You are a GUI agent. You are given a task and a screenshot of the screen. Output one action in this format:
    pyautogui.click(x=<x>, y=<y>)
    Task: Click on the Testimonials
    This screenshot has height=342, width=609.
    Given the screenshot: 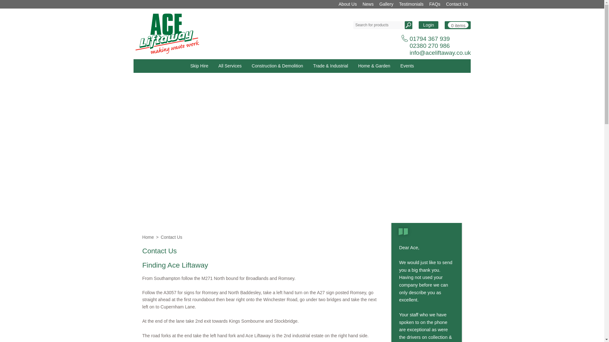 What is the action you would take?
    pyautogui.click(x=411, y=4)
    